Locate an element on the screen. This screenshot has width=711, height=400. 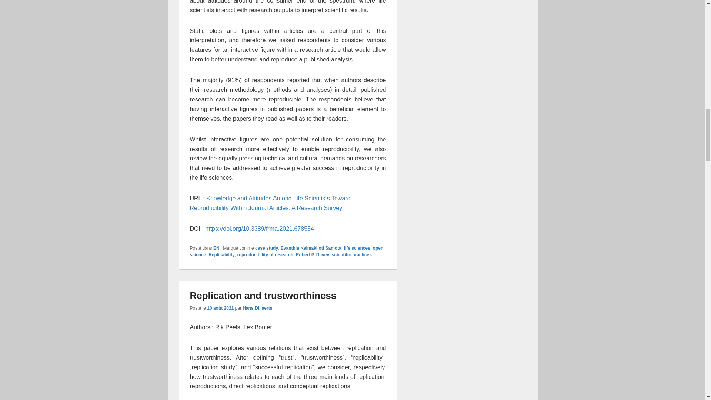
Voir tous les articles par Hans Dillaerts is located at coordinates (257, 308).